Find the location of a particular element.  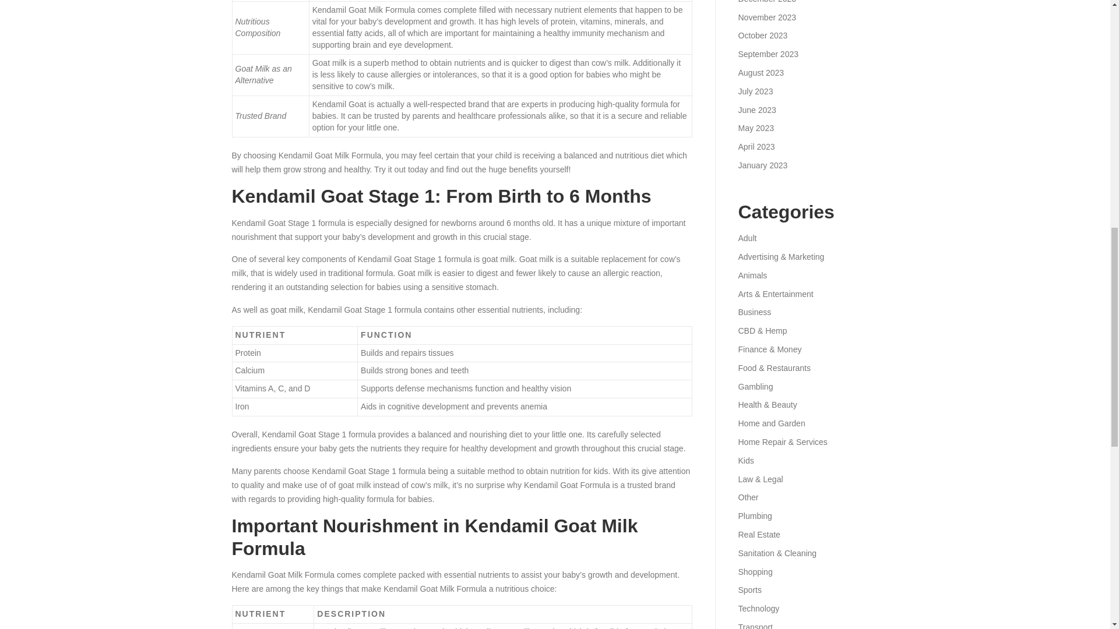

June 2023 is located at coordinates (756, 109).